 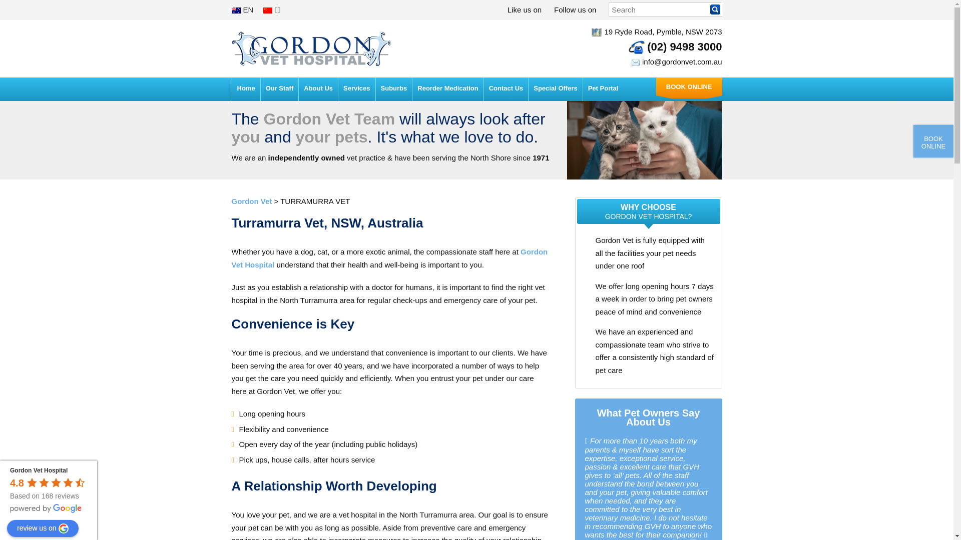 What do you see at coordinates (39, 470) in the screenshot?
I see `Gordon Vet Hospital` at bounding box center [39, 470].